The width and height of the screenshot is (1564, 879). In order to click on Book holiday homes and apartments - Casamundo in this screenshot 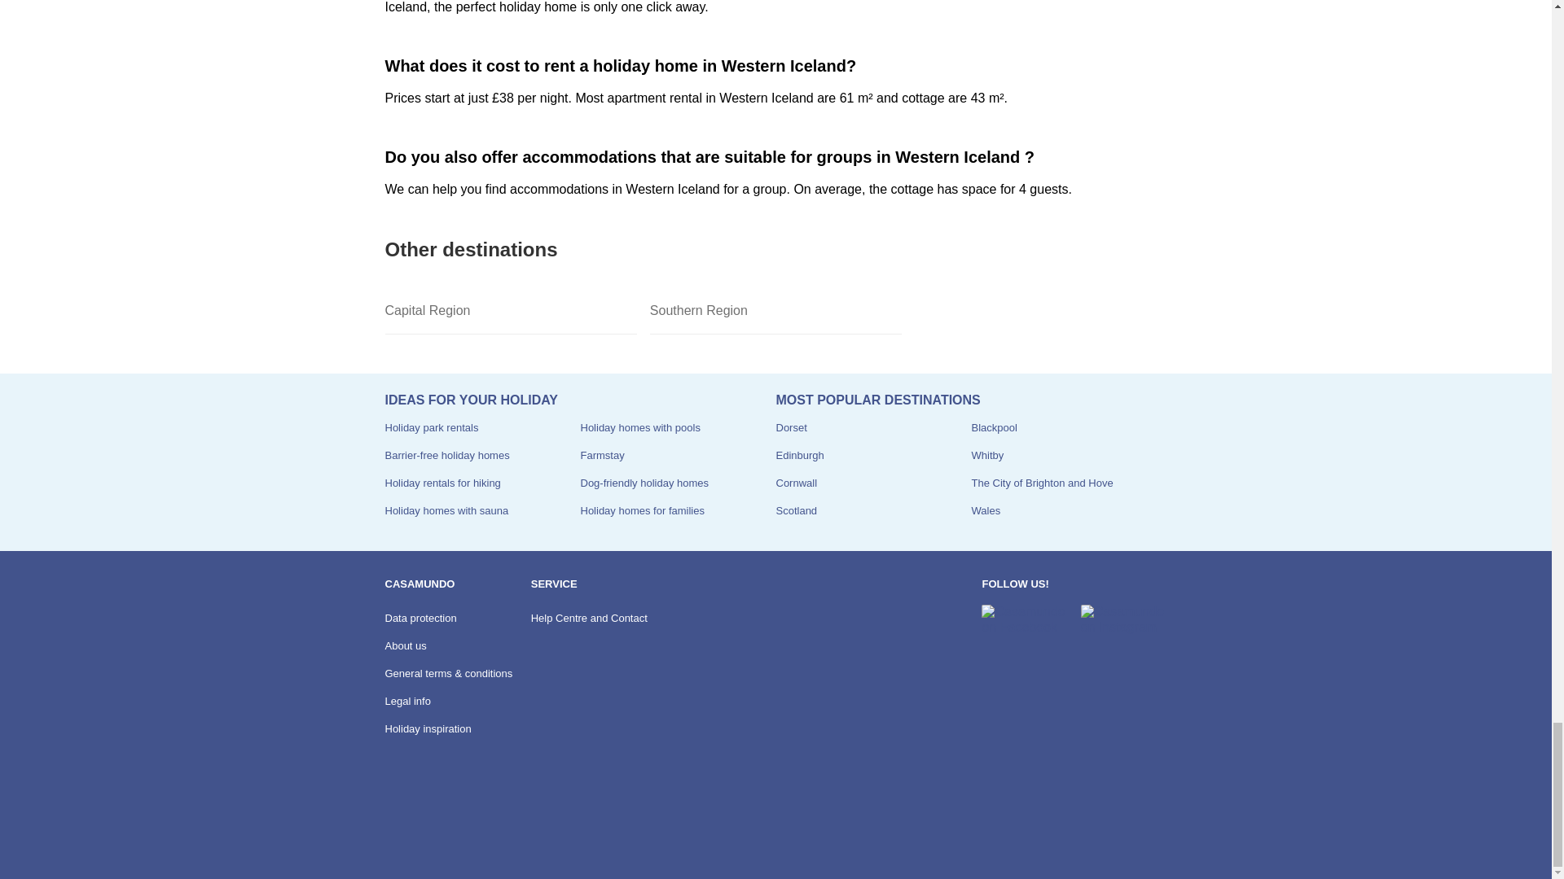, I will do `click(428, 833)`.